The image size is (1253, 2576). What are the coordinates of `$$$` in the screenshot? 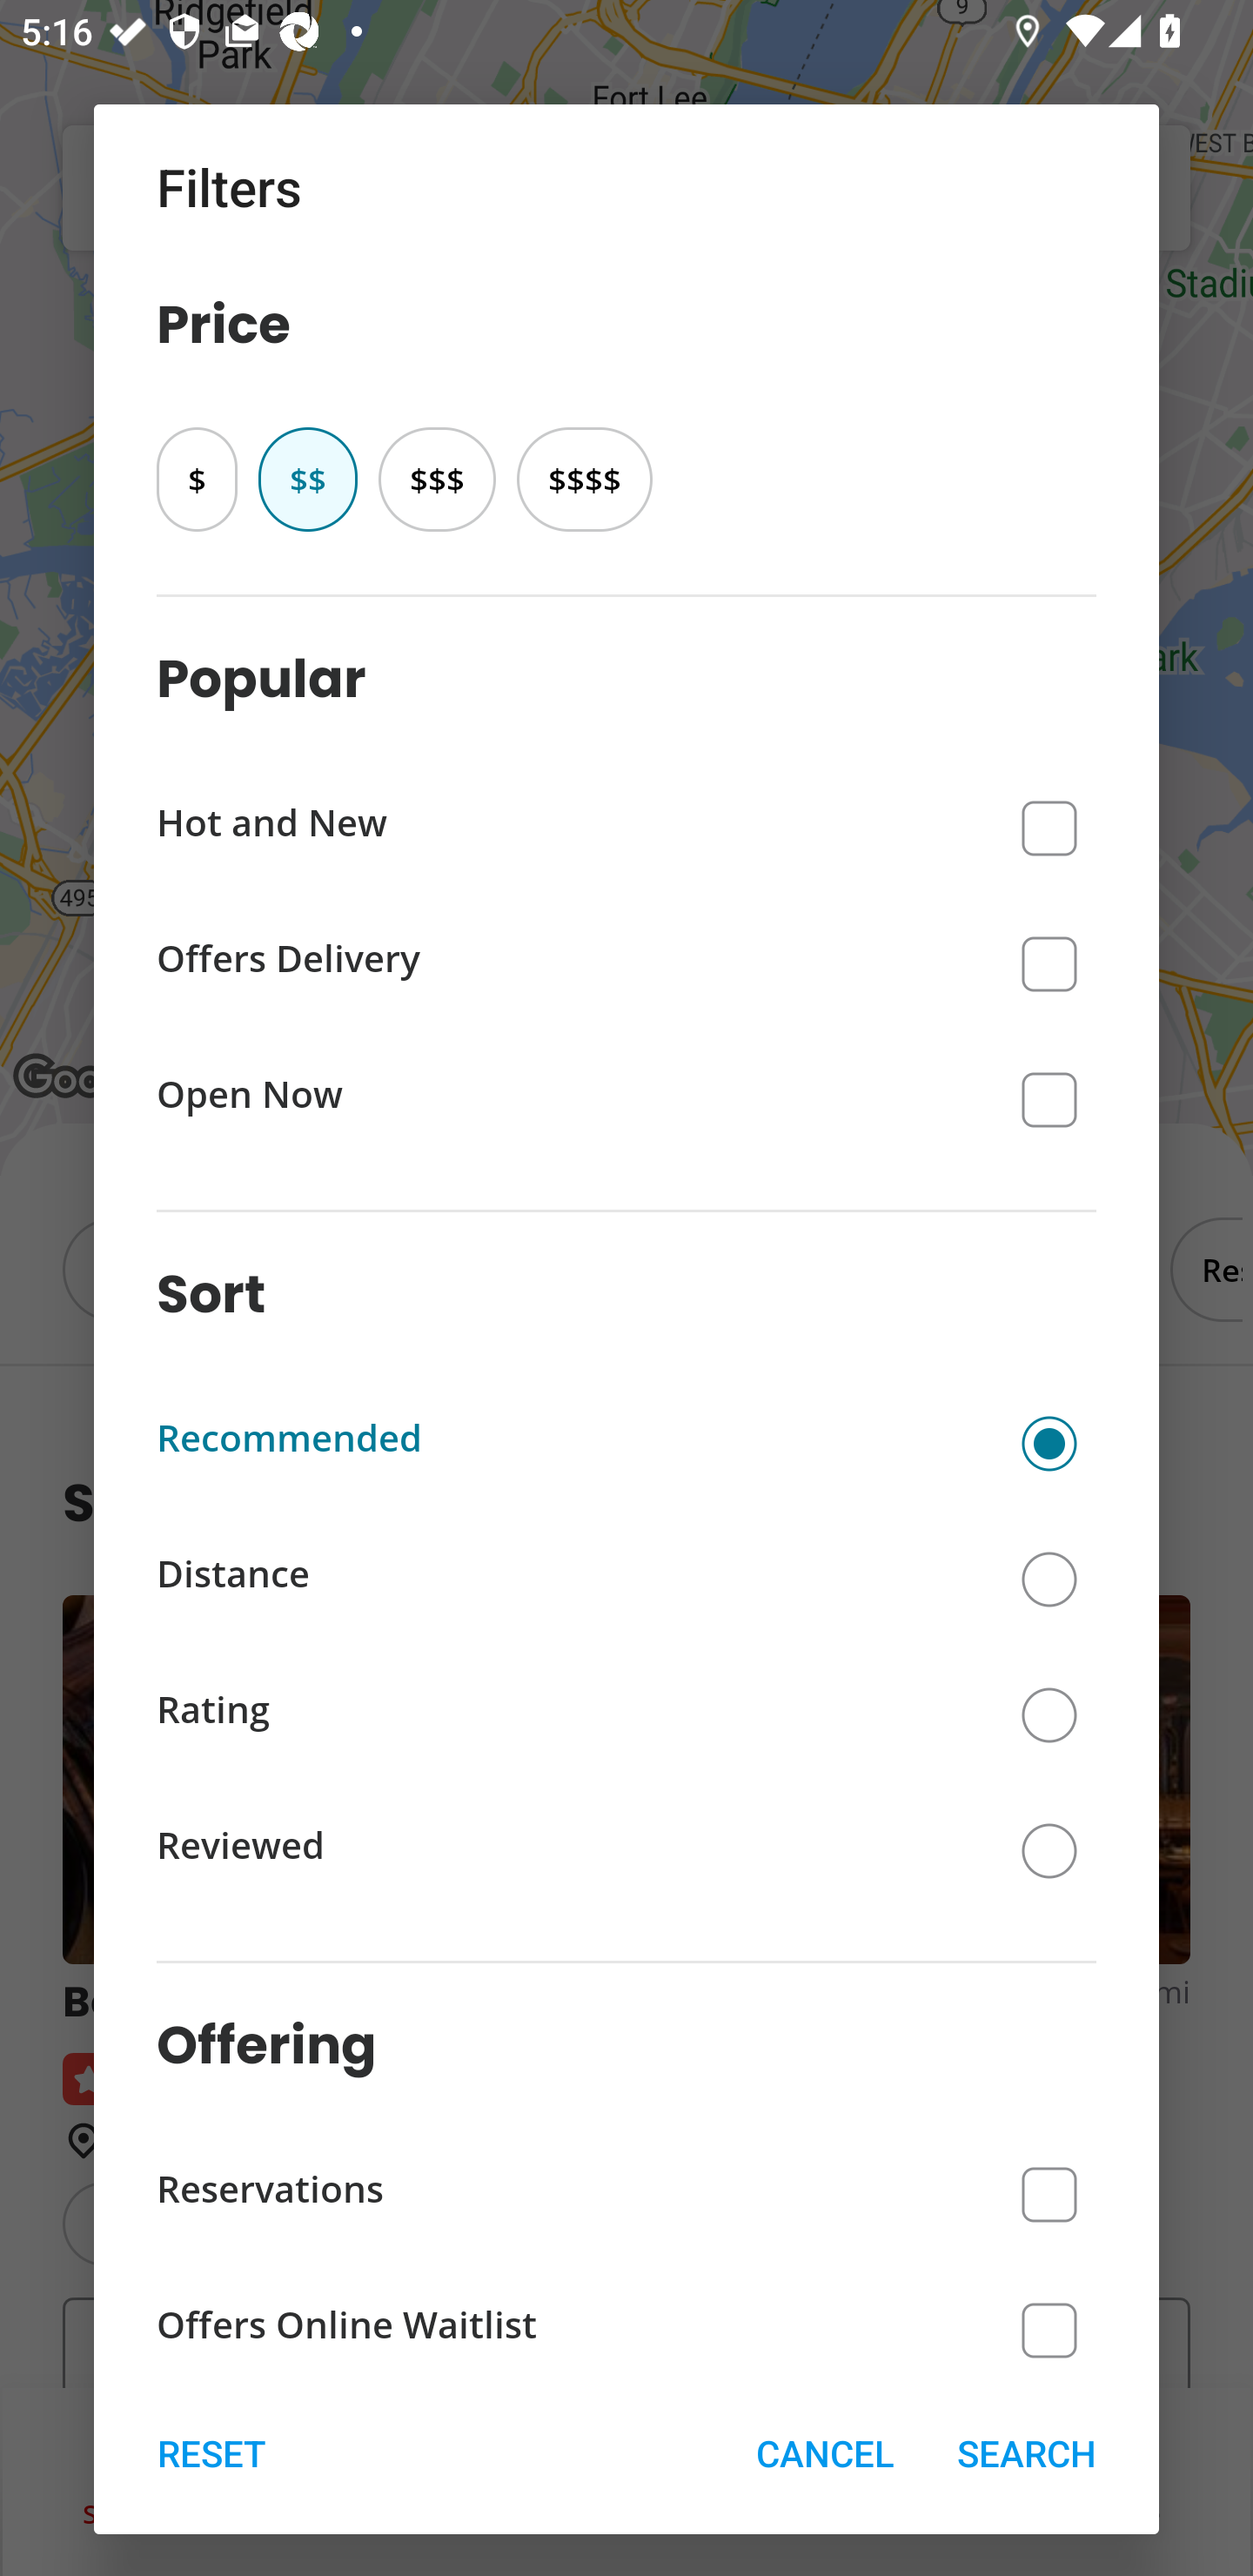 It's located at (437, 479).